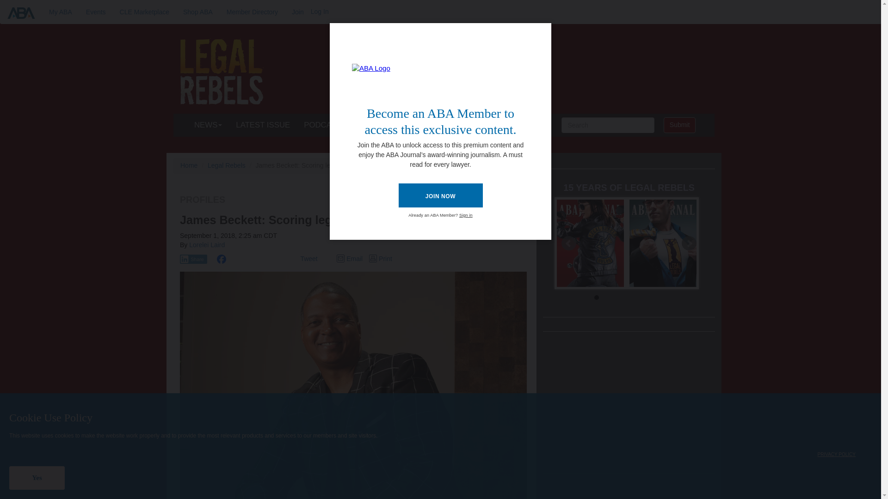  I want to click on Legal Rebels, so click(227, 165).